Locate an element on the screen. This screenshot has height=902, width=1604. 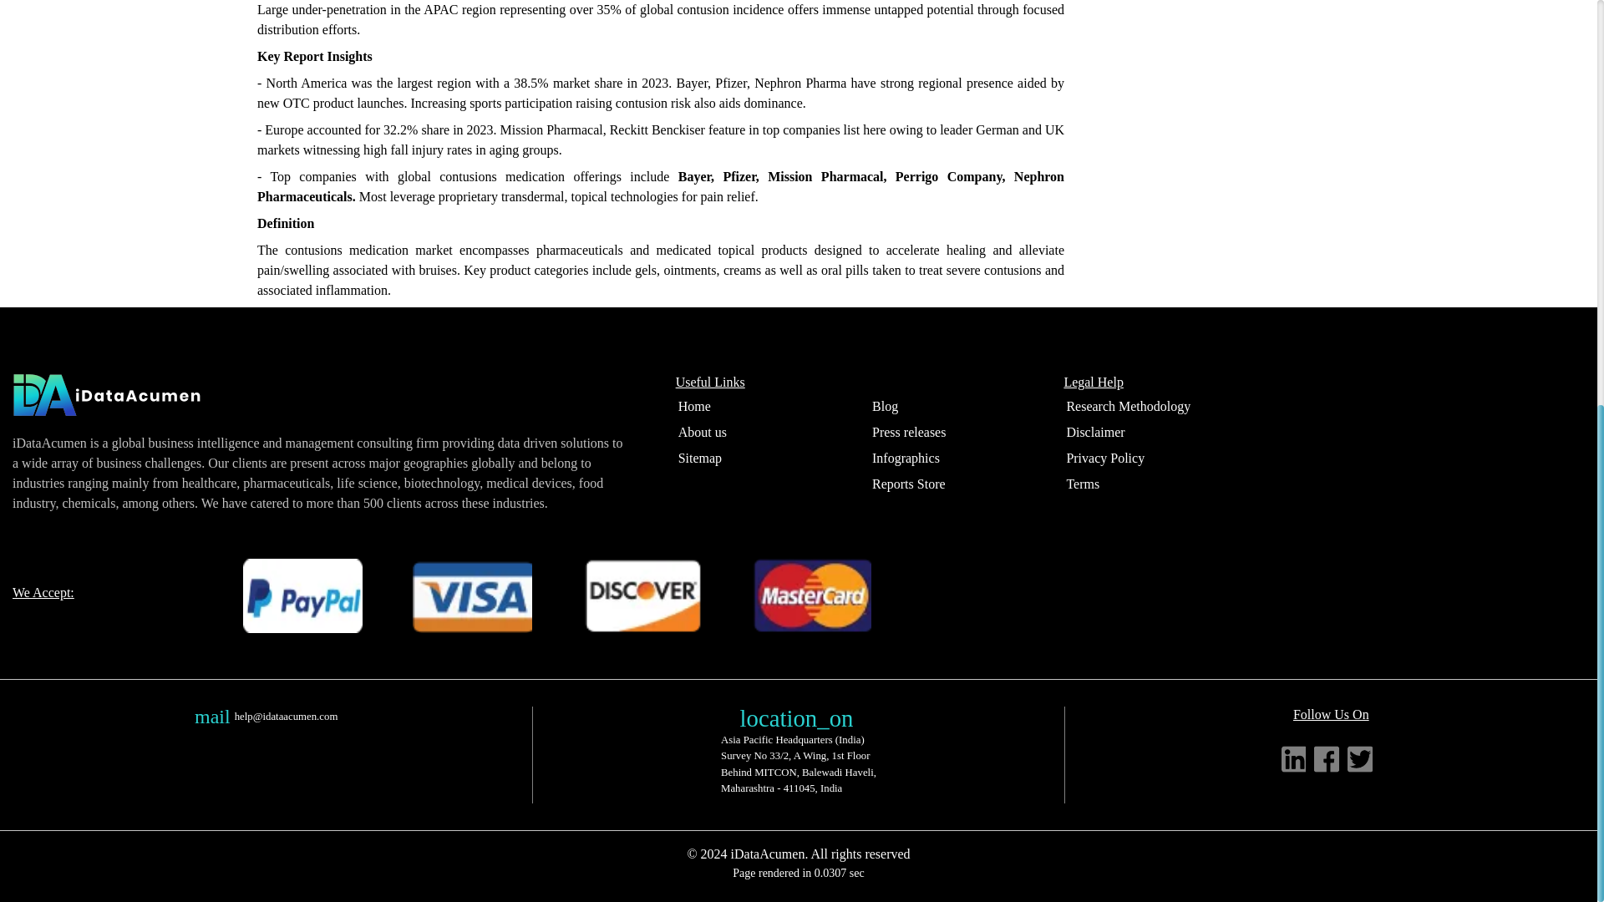
About us is located at coordinates (702, 433).